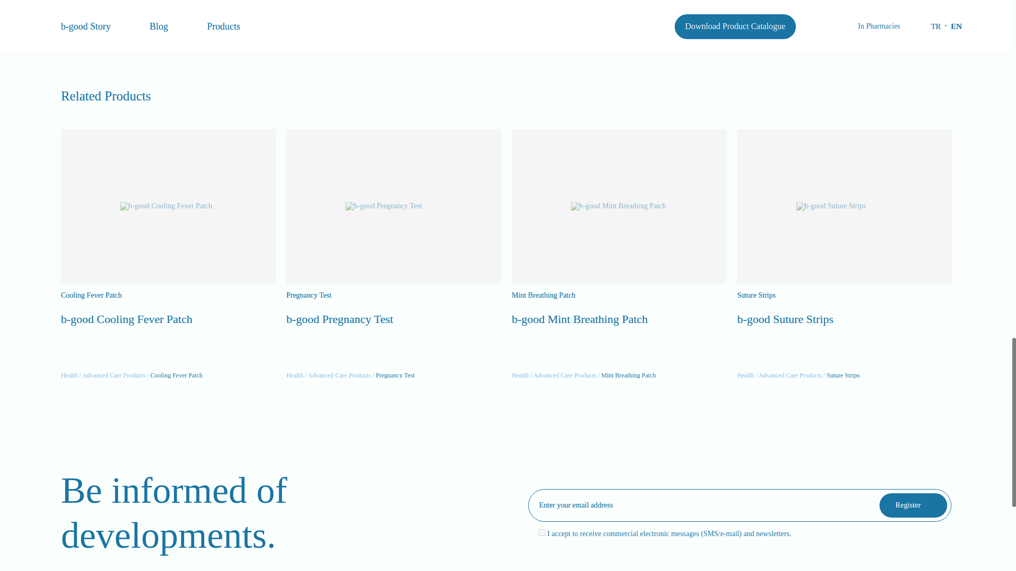 This screenshot has height=571, width=1016. Describe the element at coordinates (542, 533) in the screenshot. I see `on` at that location.